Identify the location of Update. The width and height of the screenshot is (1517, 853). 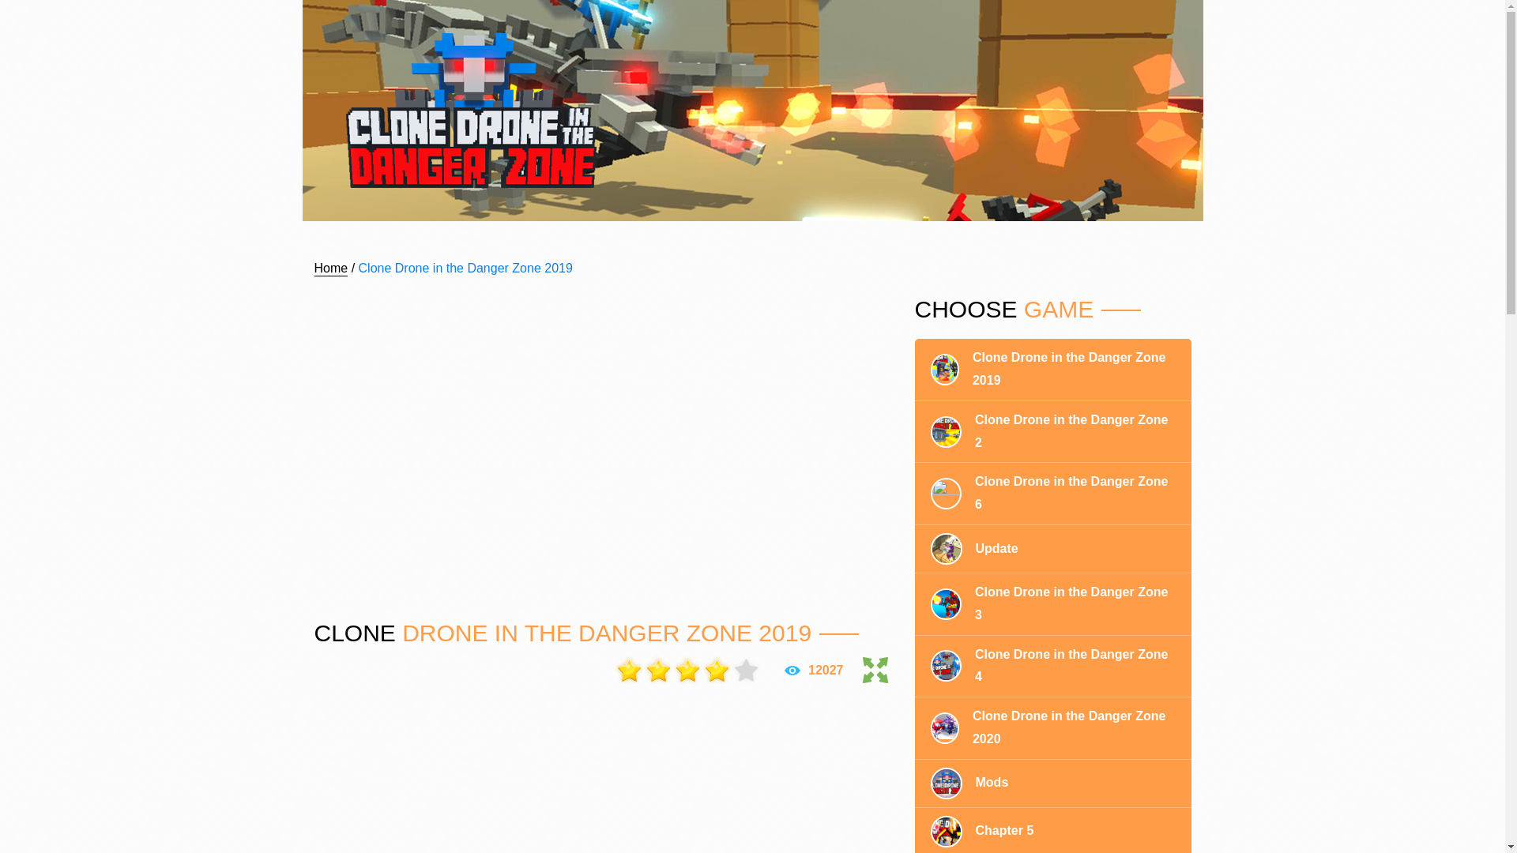
(1052, 549).